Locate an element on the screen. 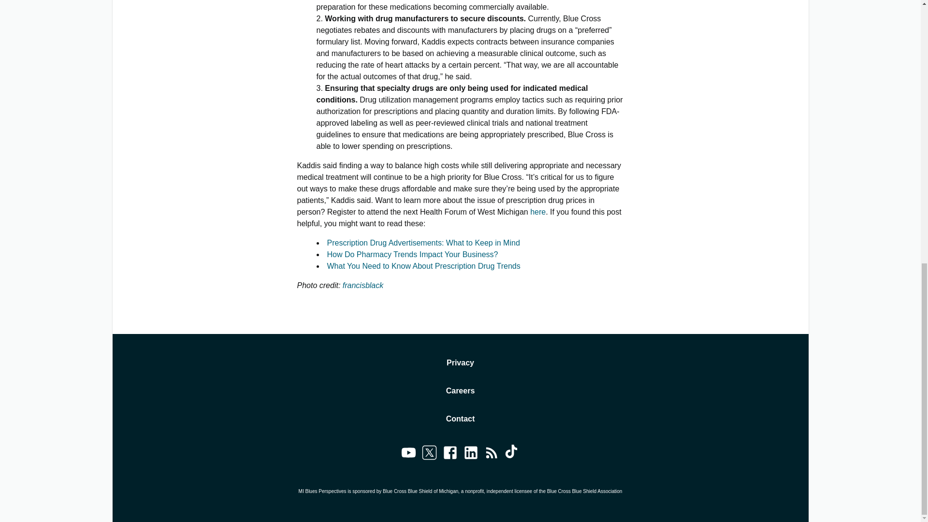  francisblack is located at coordinates (362, 285).